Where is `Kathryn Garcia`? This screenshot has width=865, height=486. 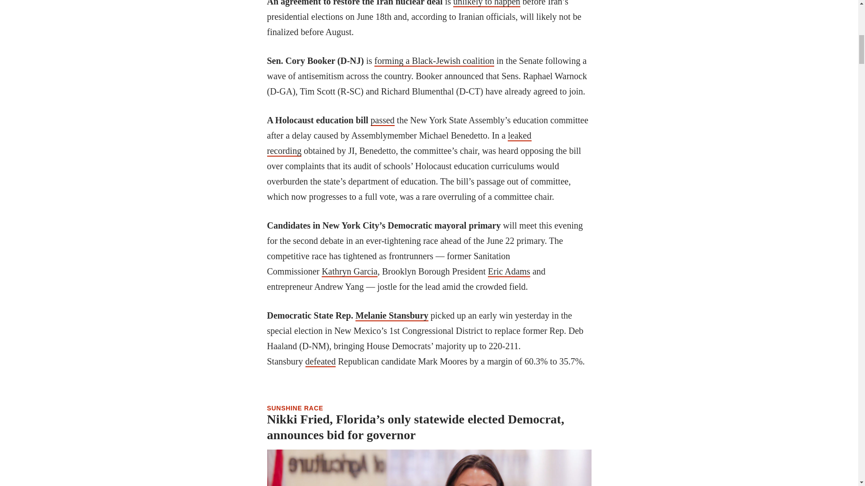
Kathryn Garcia is located at coordinates (350, 271).